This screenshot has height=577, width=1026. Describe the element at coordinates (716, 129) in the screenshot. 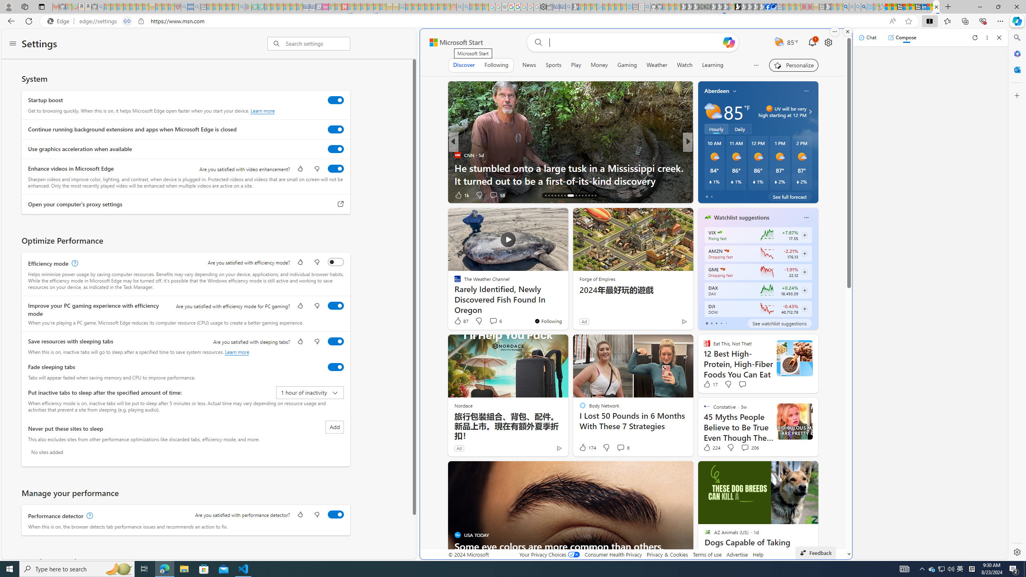

I see `Hourly` at that location.